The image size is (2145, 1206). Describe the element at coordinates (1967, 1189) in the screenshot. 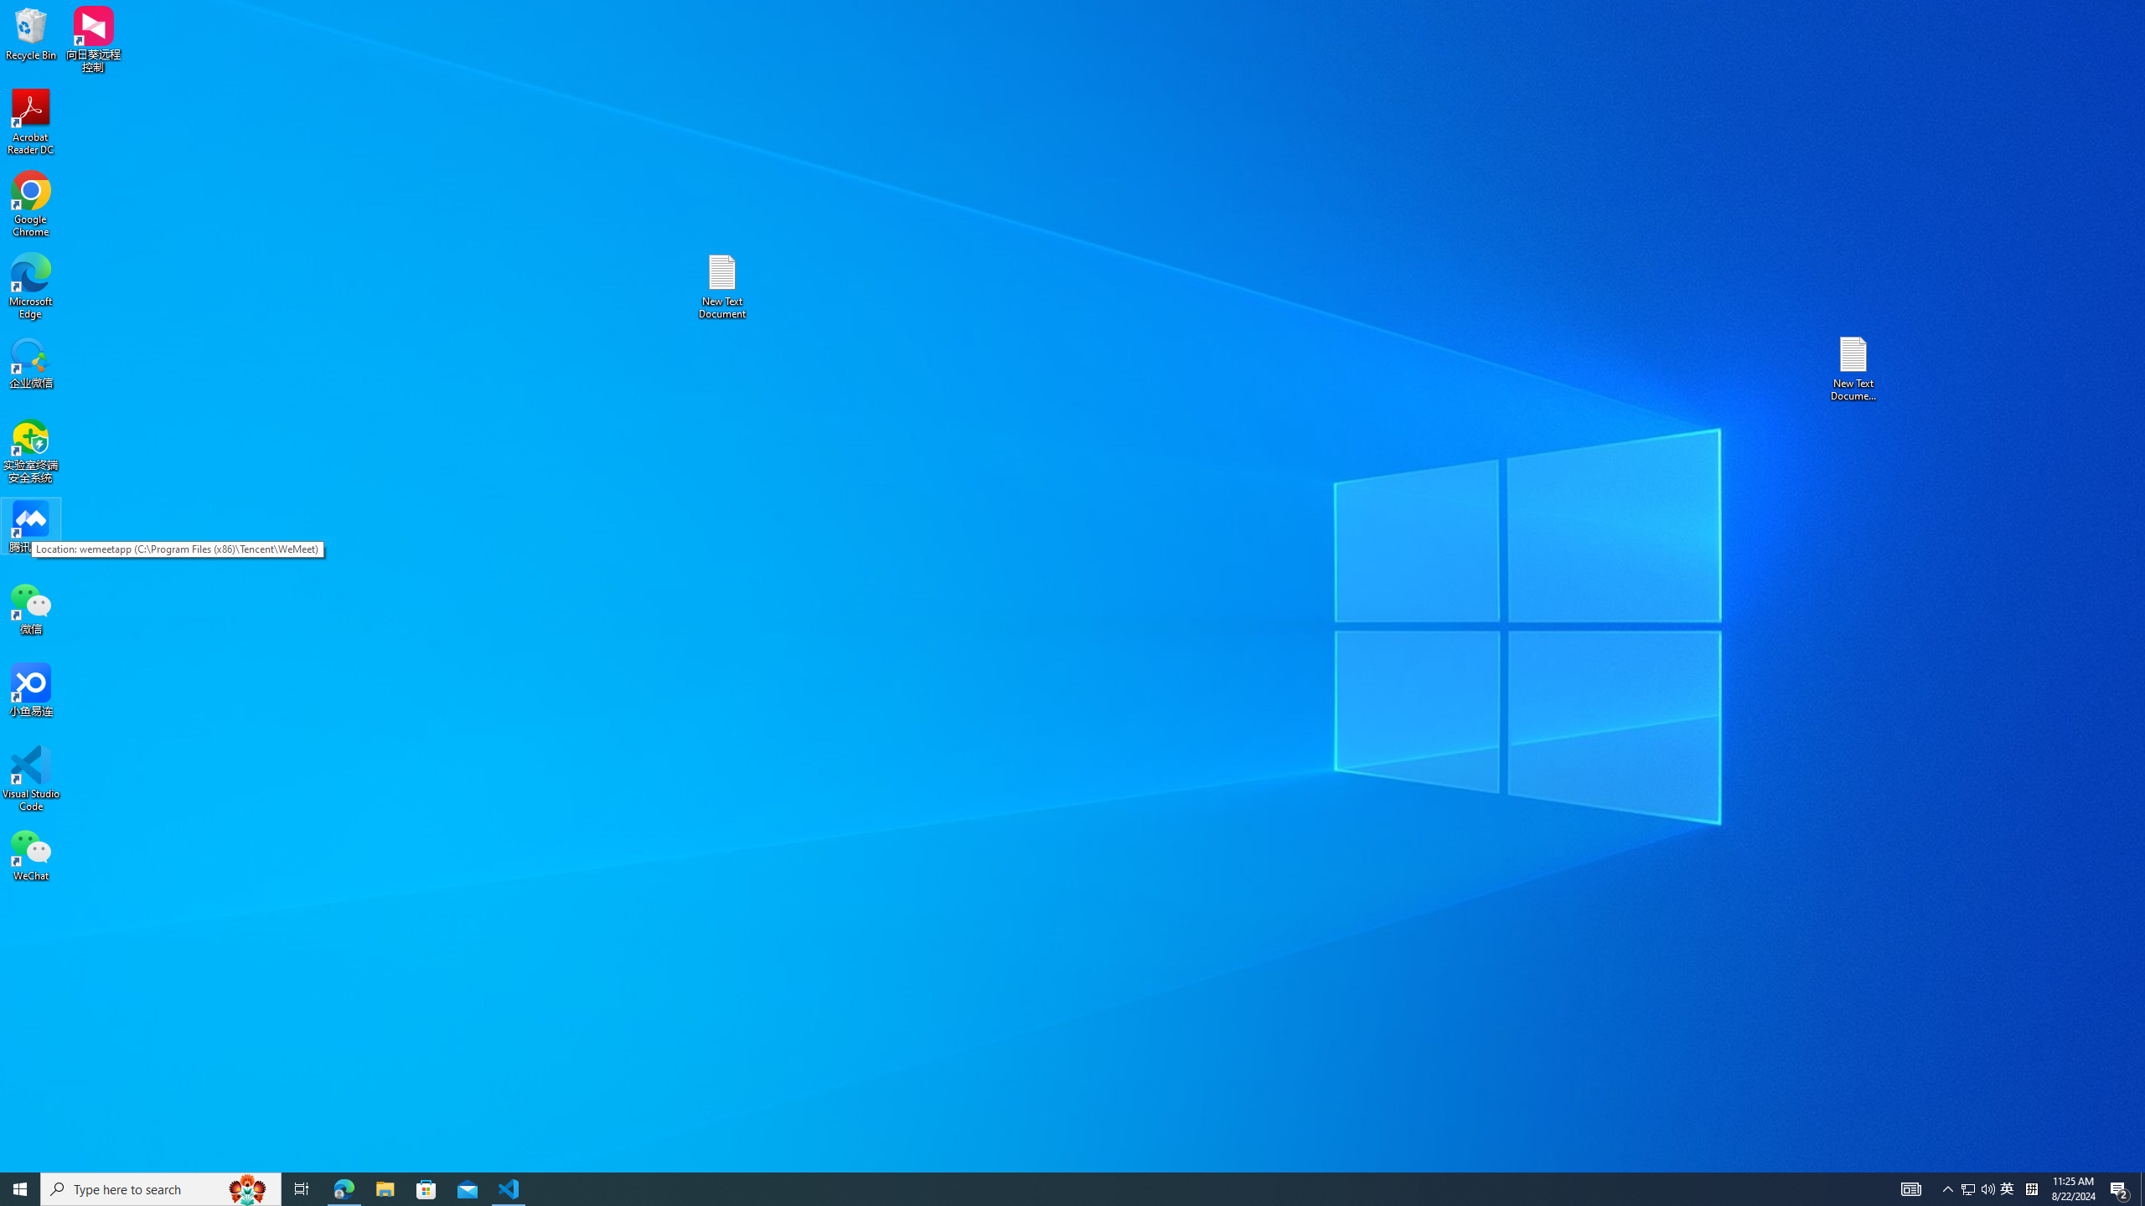

I see `Acrobat Reader DC` at that location.